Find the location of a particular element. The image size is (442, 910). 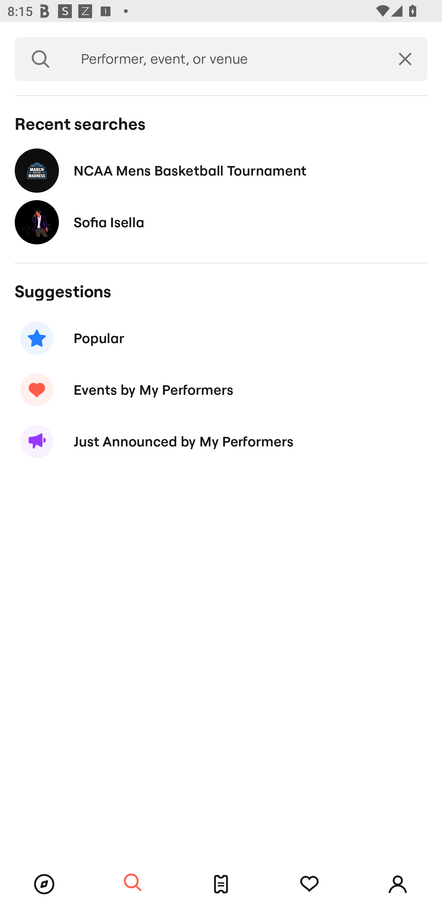

Tracking is located at coordinates (309, 884).